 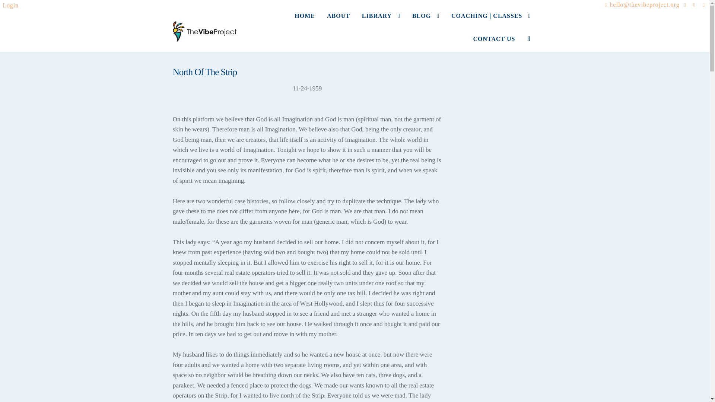 What do you see at coordinates (494, 45) in the screenshot?
I see `CONTACT US` at bounding box center [494, 45].